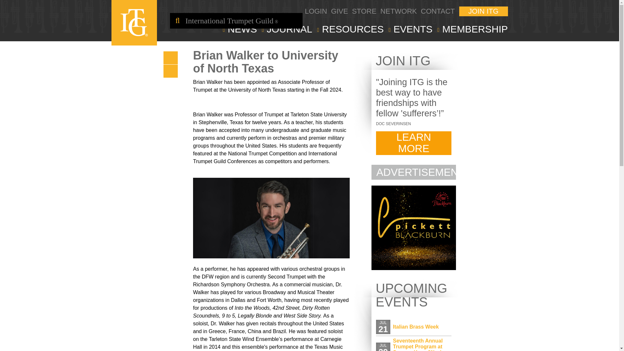 The image size is (624, 351). I want to click on Search, so click(177, 20).